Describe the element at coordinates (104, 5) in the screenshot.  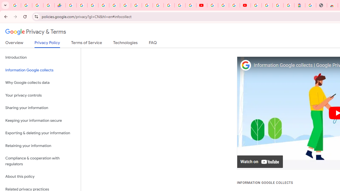
I see `Sign in - Google Accounts` at that location.